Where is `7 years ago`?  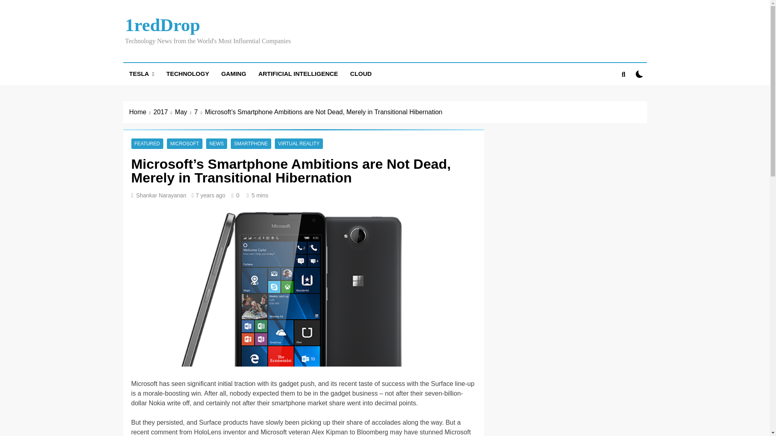
7 years ago is located at coordinates (210, 195).